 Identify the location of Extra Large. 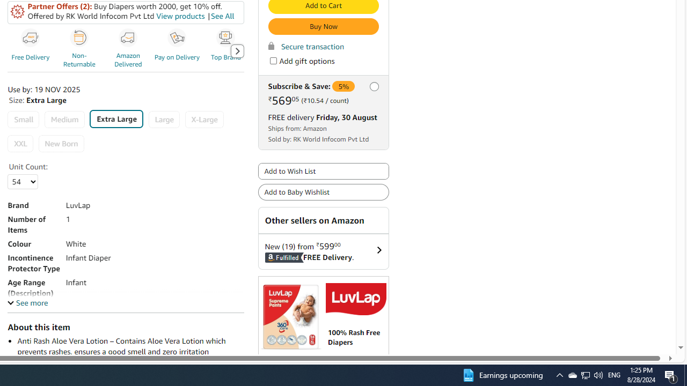
(116, 119).